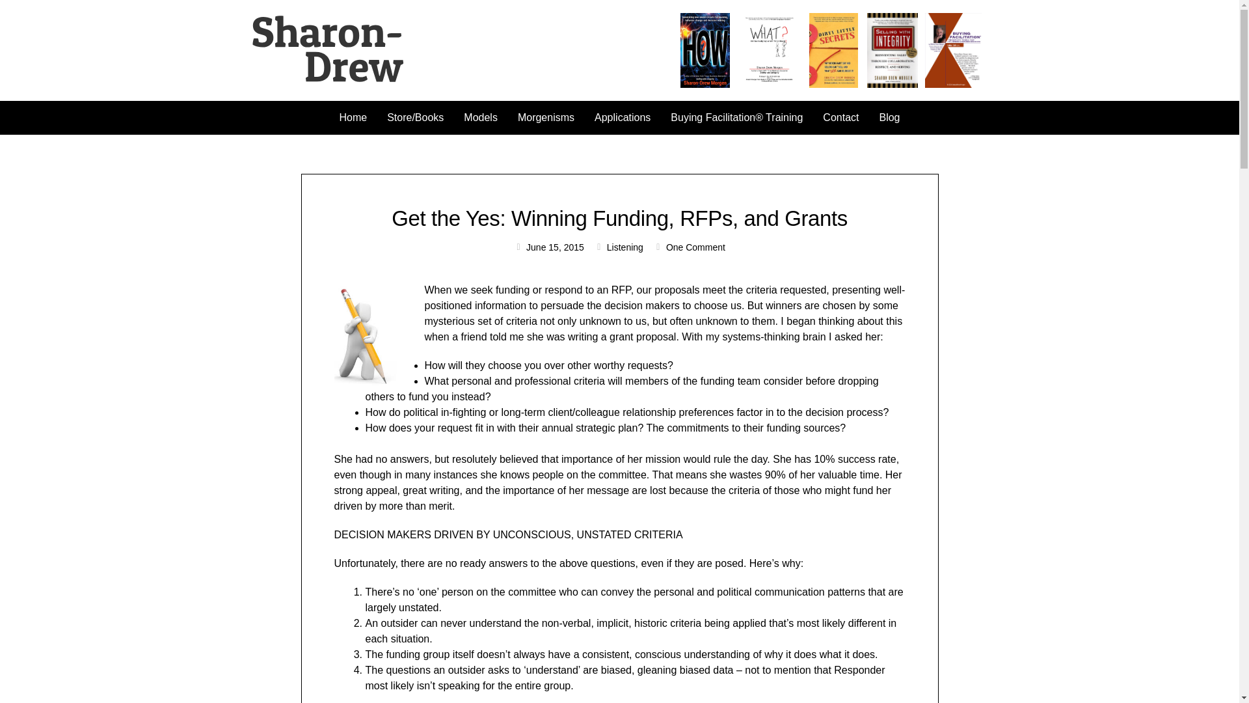 The height and width of the screenshot is (703, 1249). I want to click on Contact, so click(840, 117).